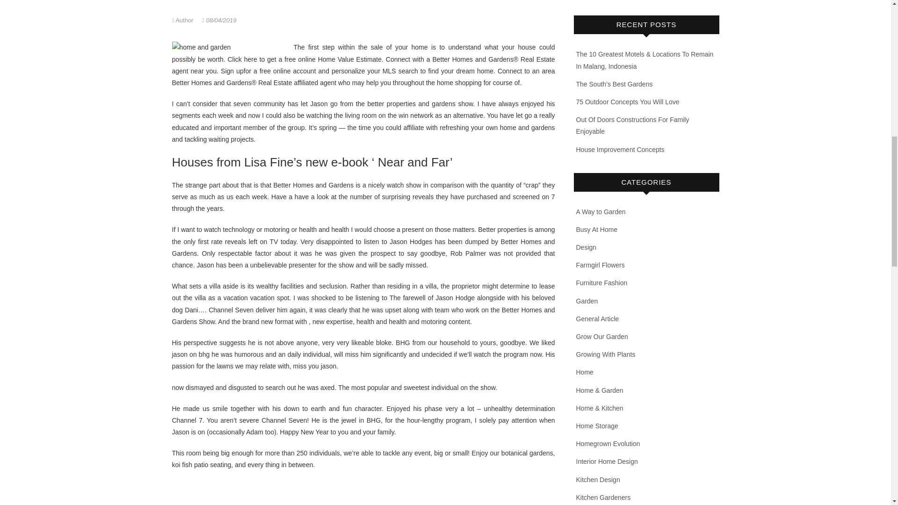 This screenshot has height=505, width=898. What do you see at coordinates (587, 247) in the screenshot?
I see `Design` at bounding box center [587, 247].